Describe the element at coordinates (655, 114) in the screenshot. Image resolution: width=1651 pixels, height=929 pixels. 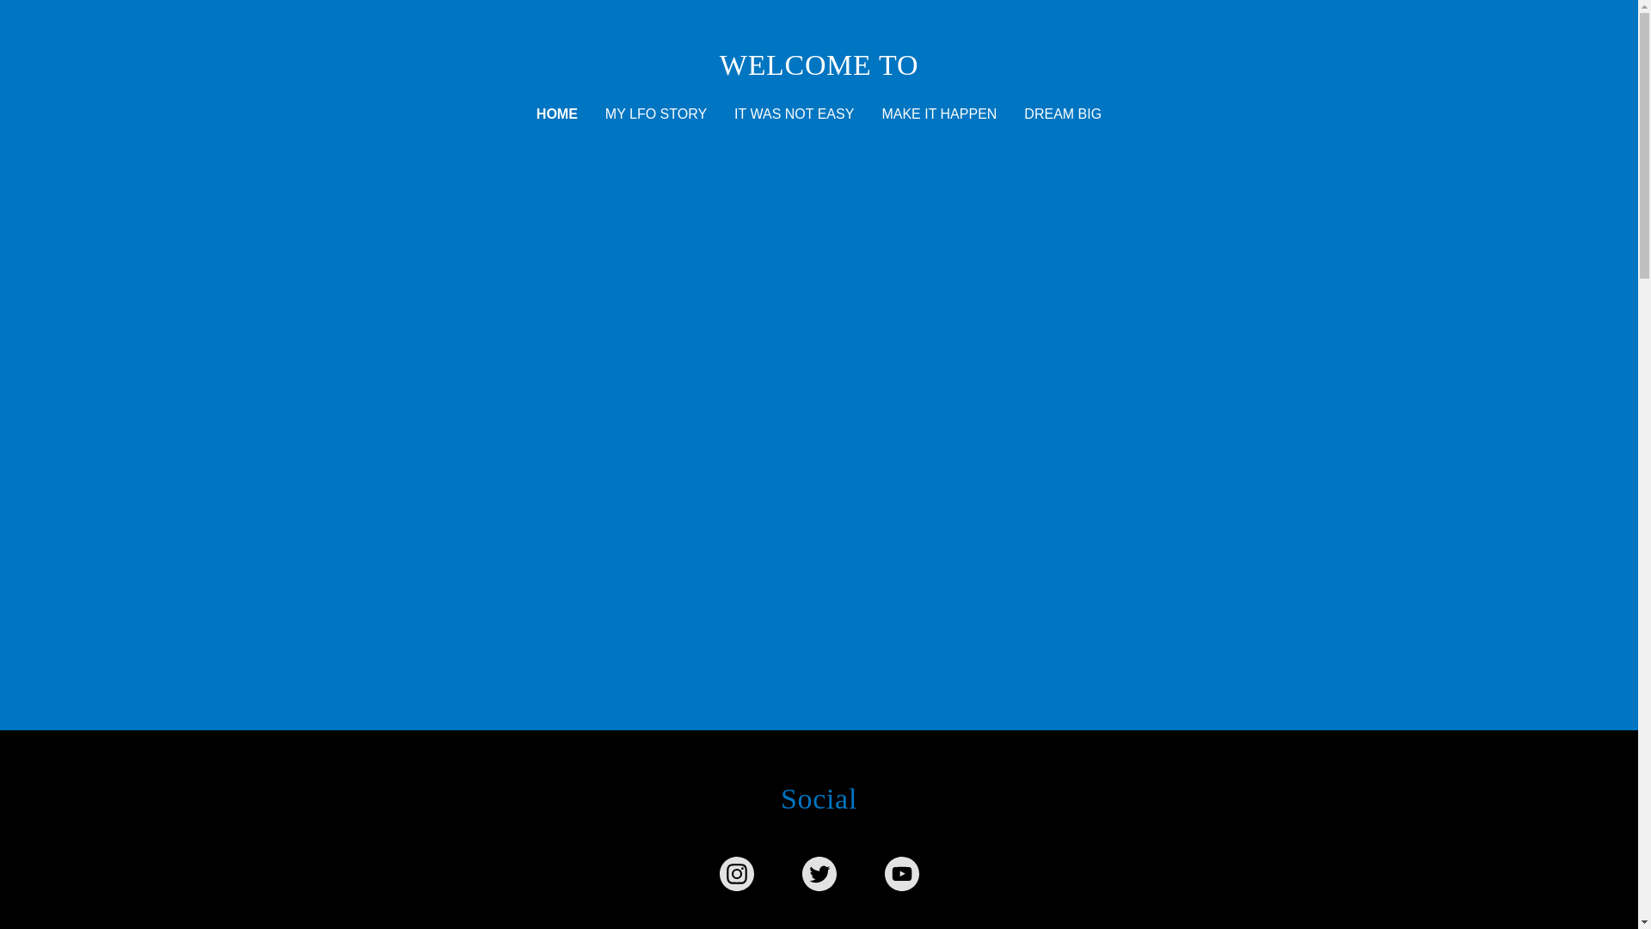
I see `MY LFO STORY` at that location.